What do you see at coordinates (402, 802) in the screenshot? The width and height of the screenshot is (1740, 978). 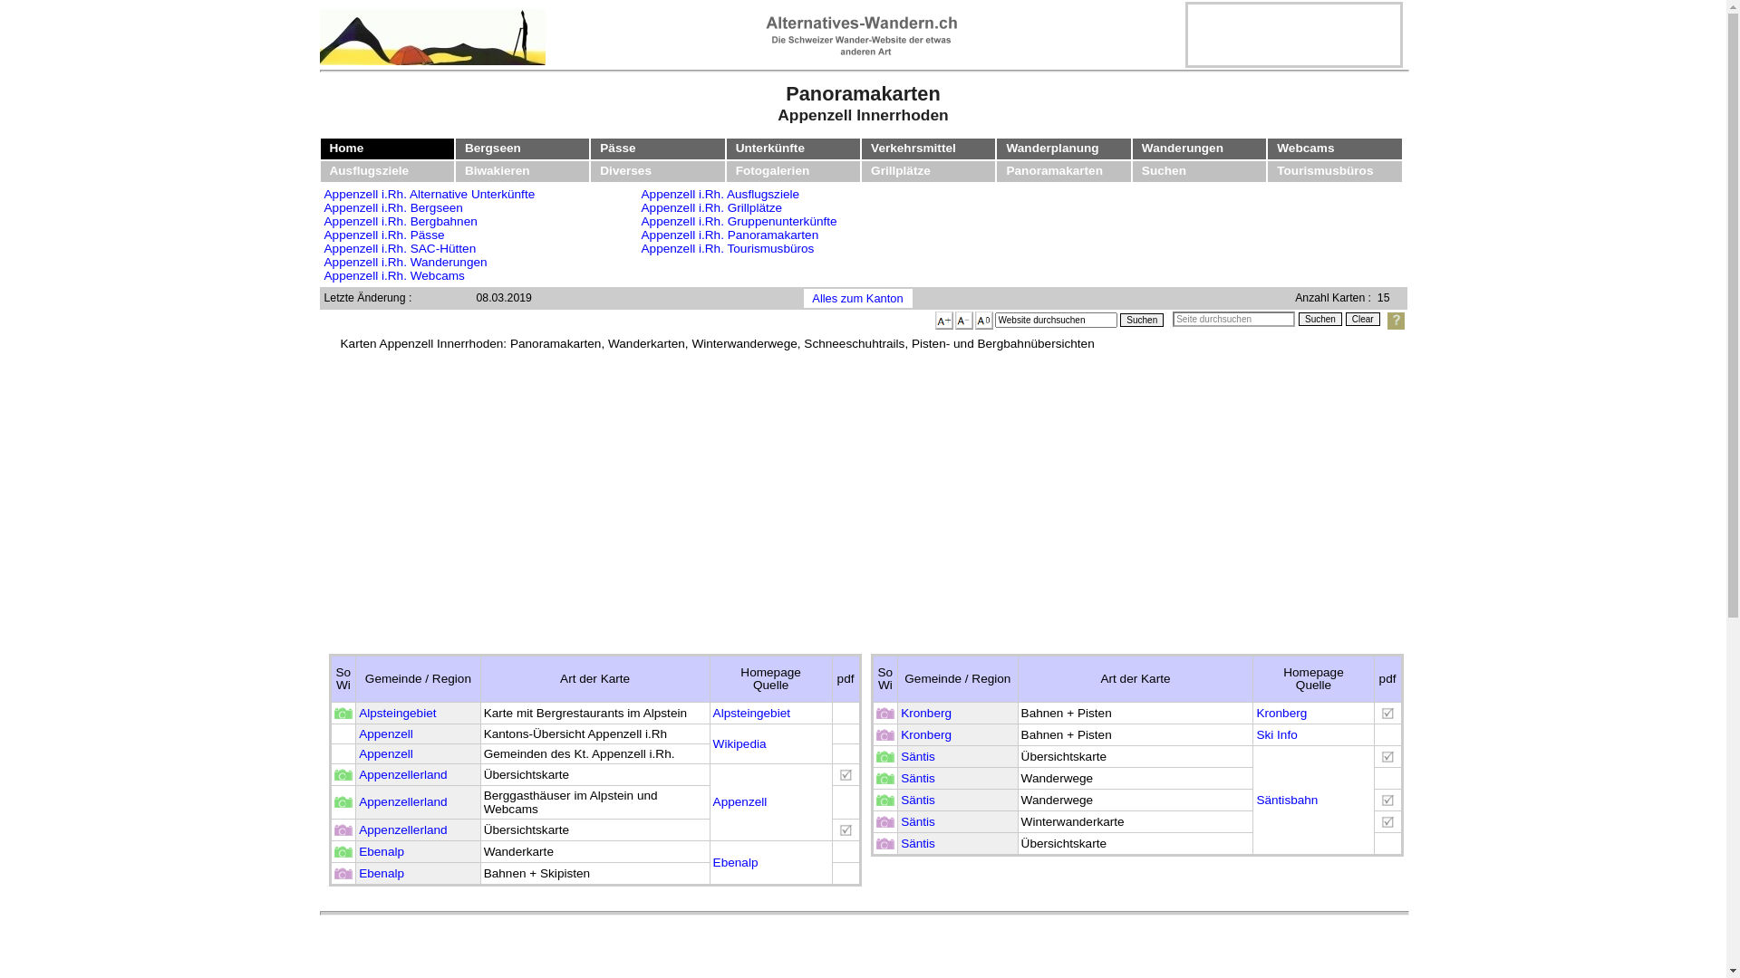 I see `Appenzellerland` at bounding box center [402, 802].